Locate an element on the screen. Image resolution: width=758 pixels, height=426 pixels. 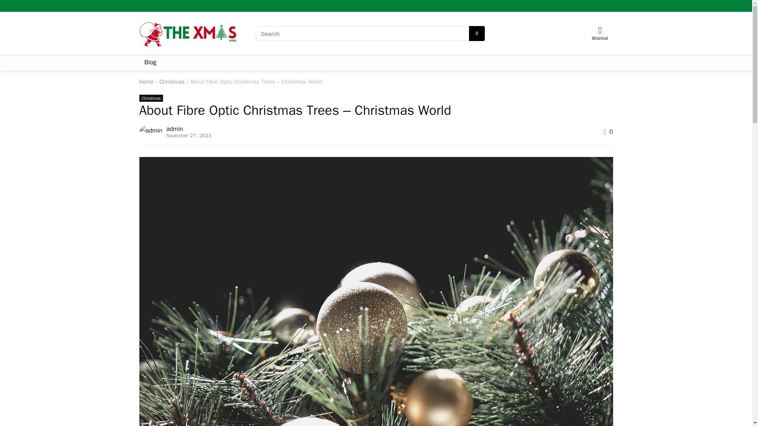
View all posts in Christmas is located at coordinates (151, 98).